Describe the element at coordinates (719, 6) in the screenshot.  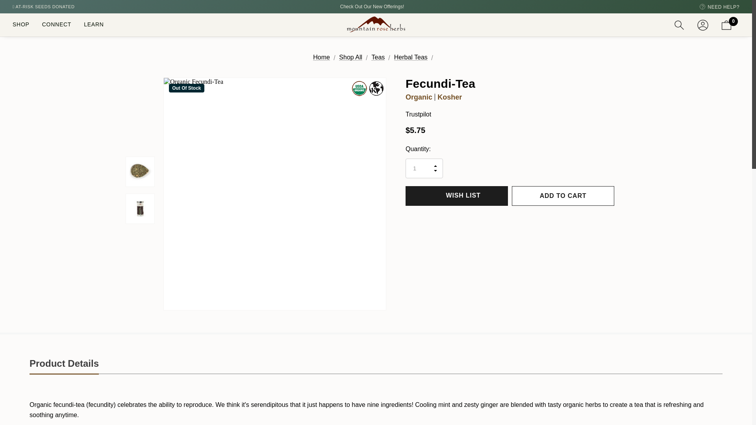
I see `?NEED HELP?` at that location.